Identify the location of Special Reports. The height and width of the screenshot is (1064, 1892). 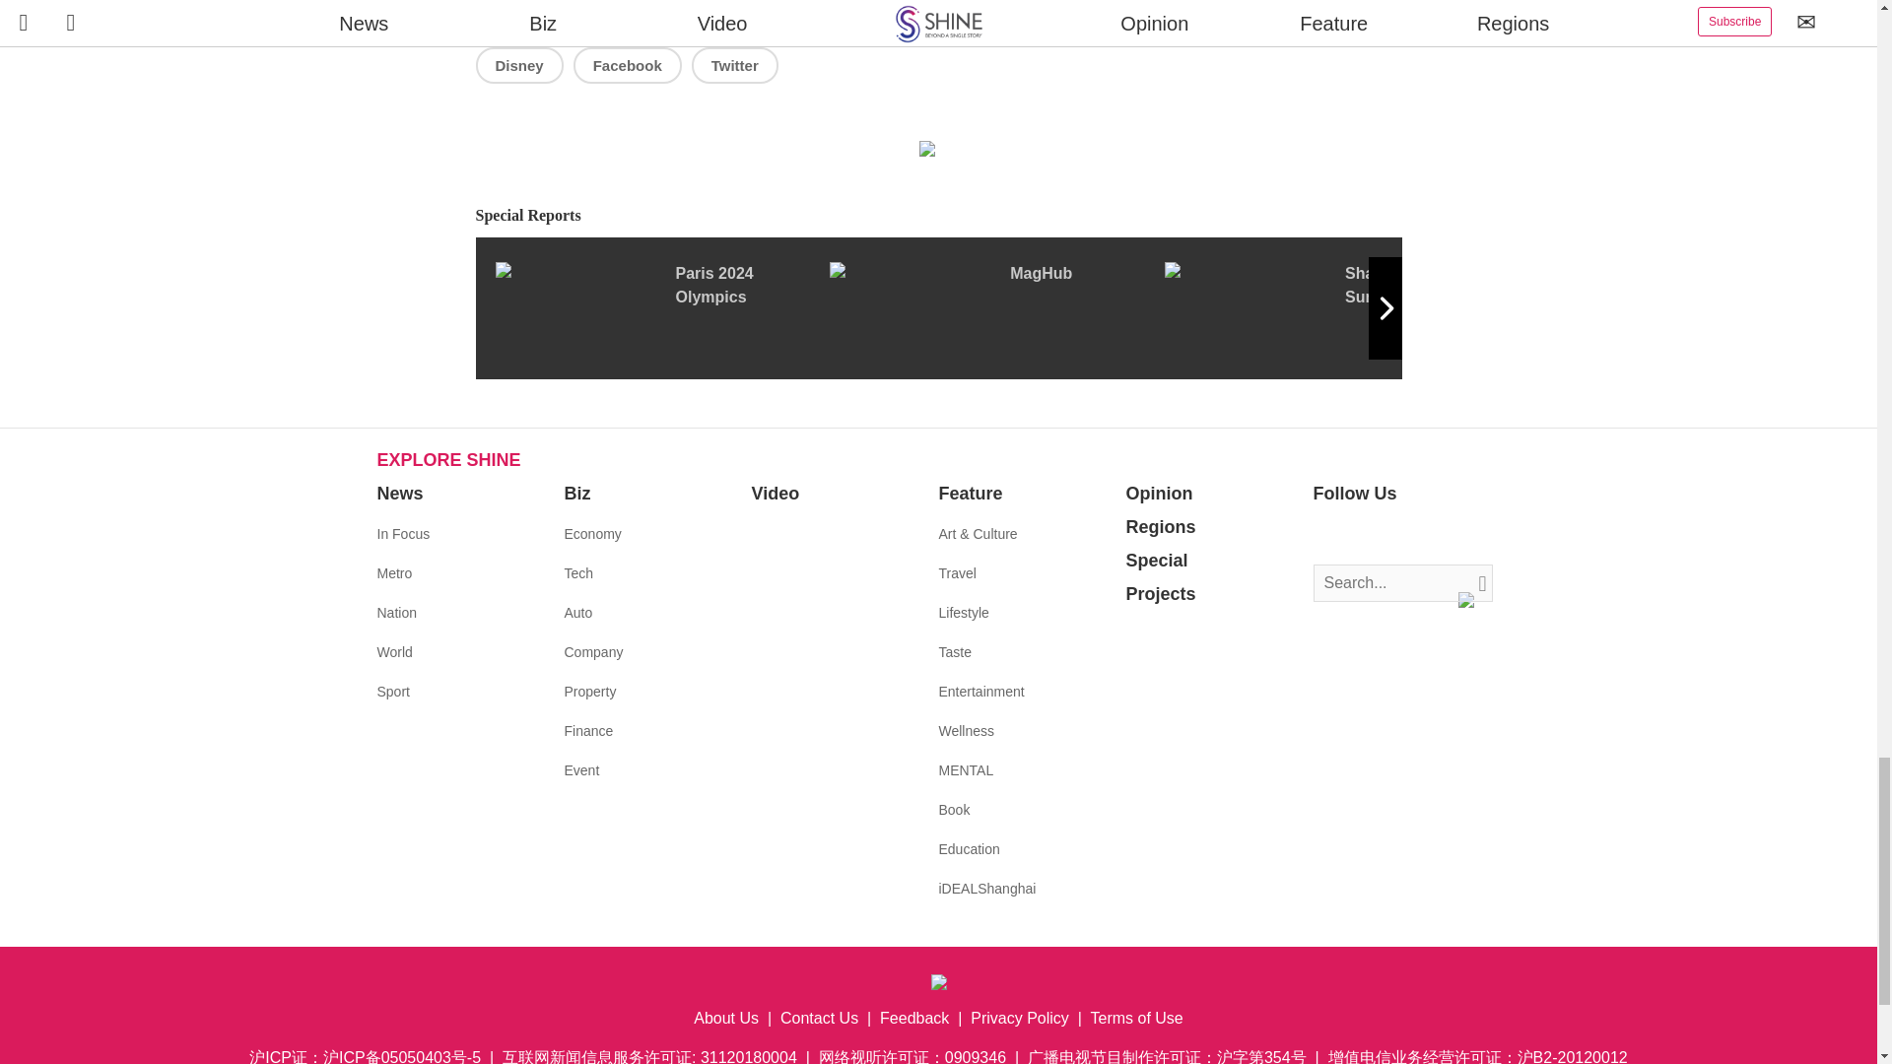
(938, 217).